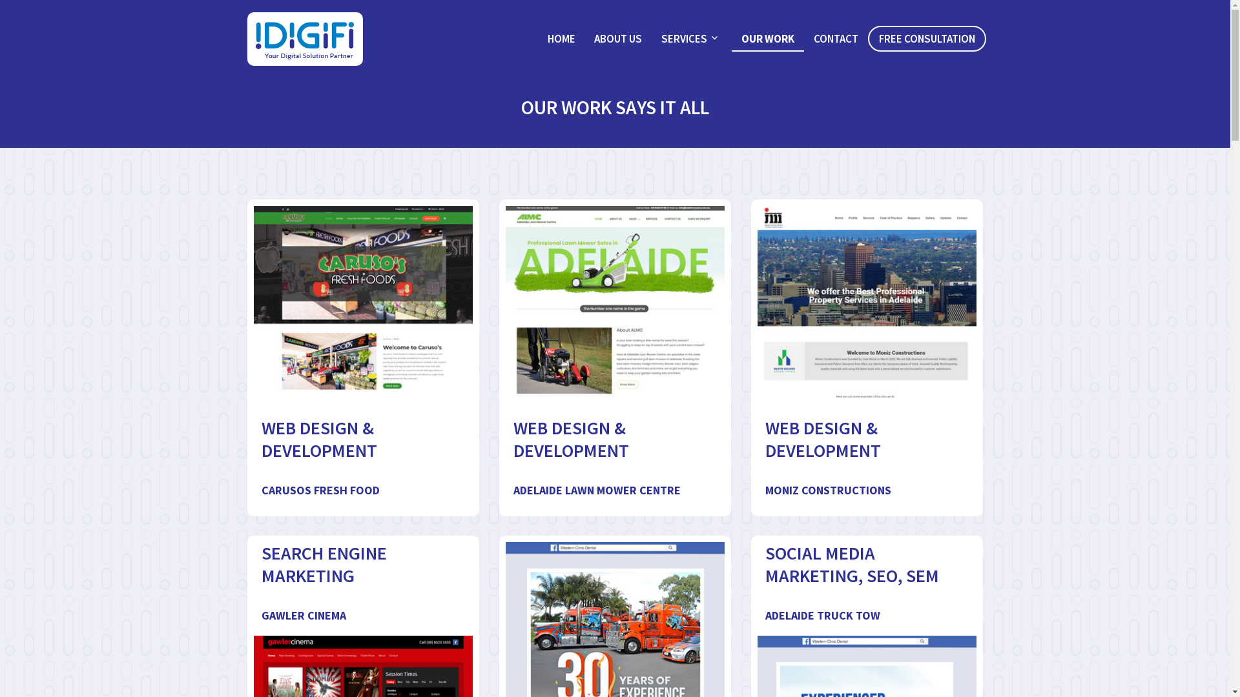 This screenshot has width=1240, height=697. What do you see at coordinates (283, 72) in the screenshot?
I see `iDigifi` at bounding box center [283, 72].